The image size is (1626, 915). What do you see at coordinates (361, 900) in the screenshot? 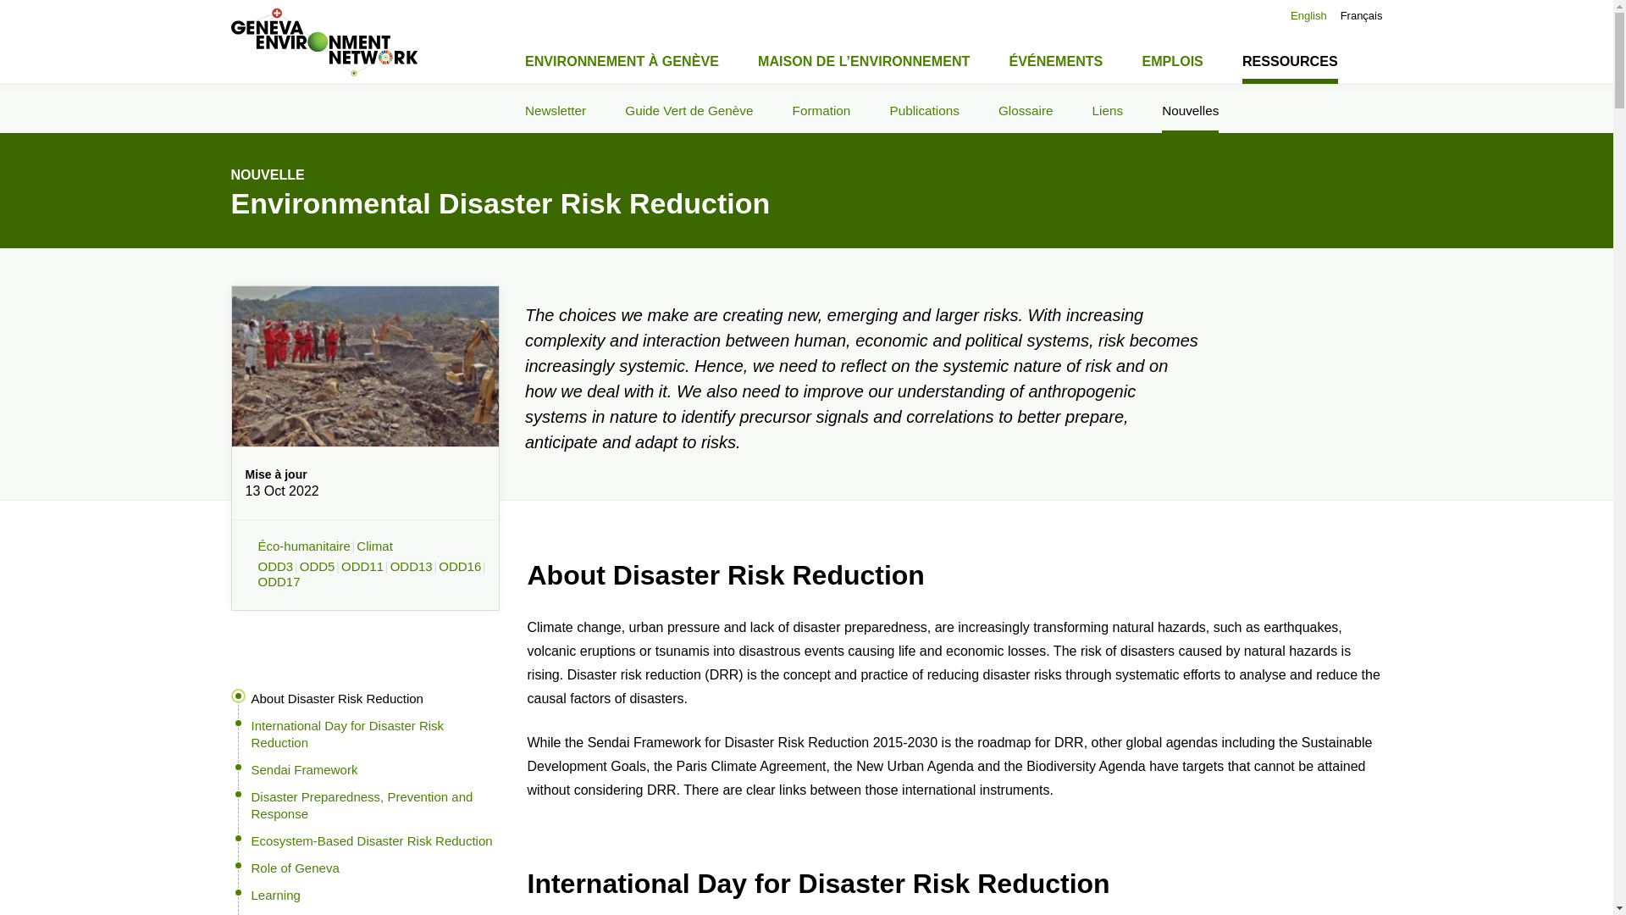
I see `Learning` at bounding box center [361, 900].